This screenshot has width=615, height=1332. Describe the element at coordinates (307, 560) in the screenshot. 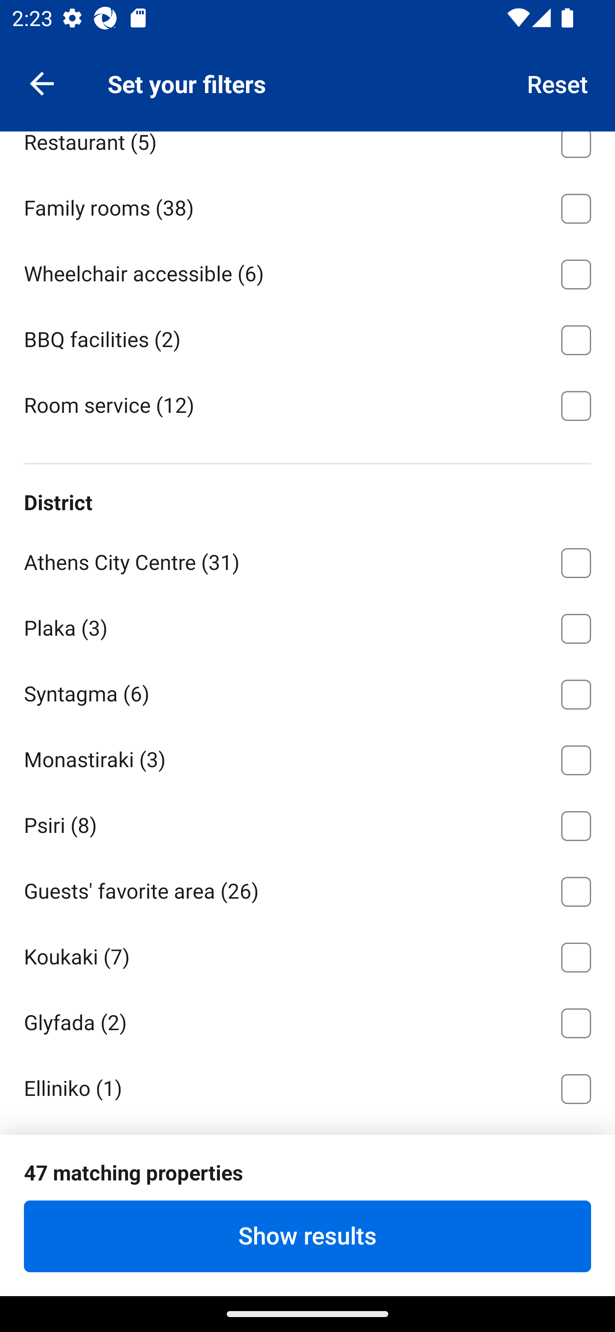

I see `Athens City Centre ⁦(31)` at that location.